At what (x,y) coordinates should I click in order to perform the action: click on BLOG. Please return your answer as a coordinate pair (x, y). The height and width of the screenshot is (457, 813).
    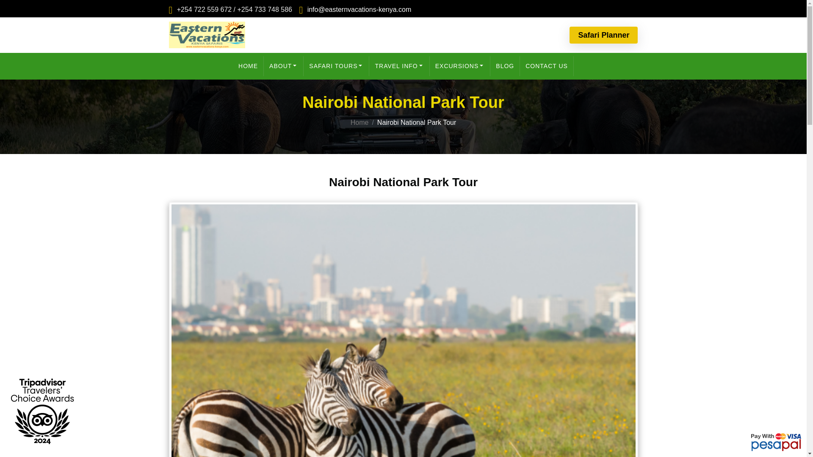
    Looking at the image, I should click on (505, 66).